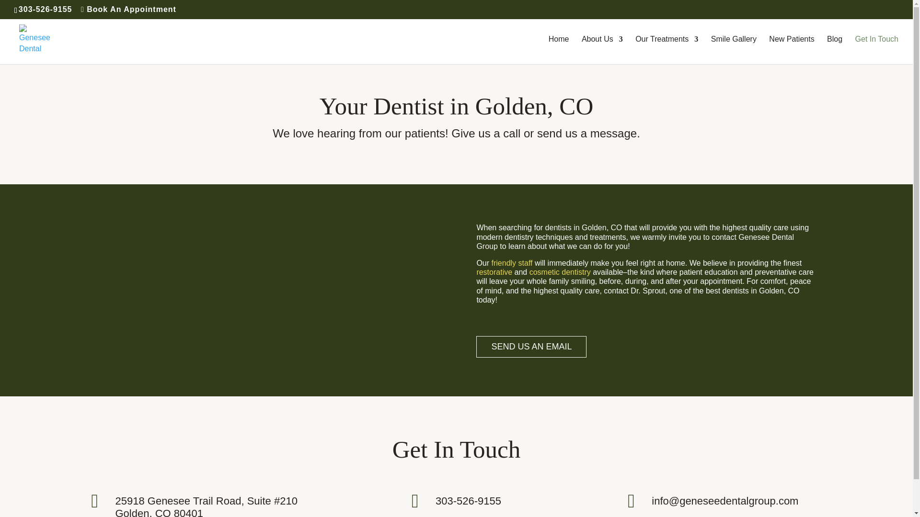 This screenshot has height=517, width=920. Describe the element at coordinates (877, 50) in the screenshot. I see `Get In Touch` at that location.